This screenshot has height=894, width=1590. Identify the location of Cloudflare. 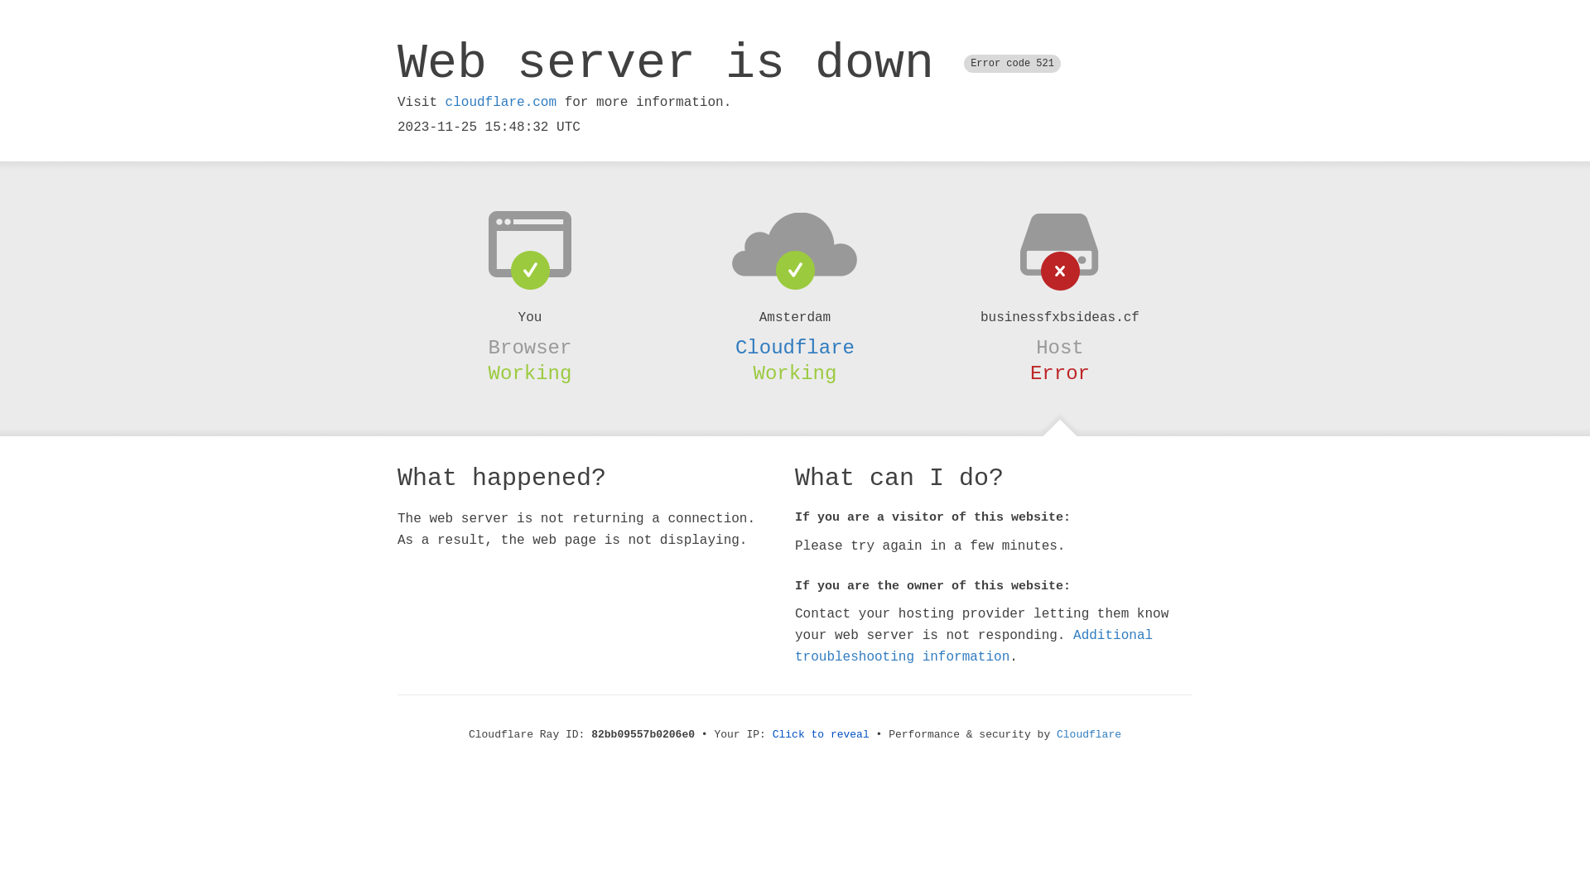
(1089, 735).